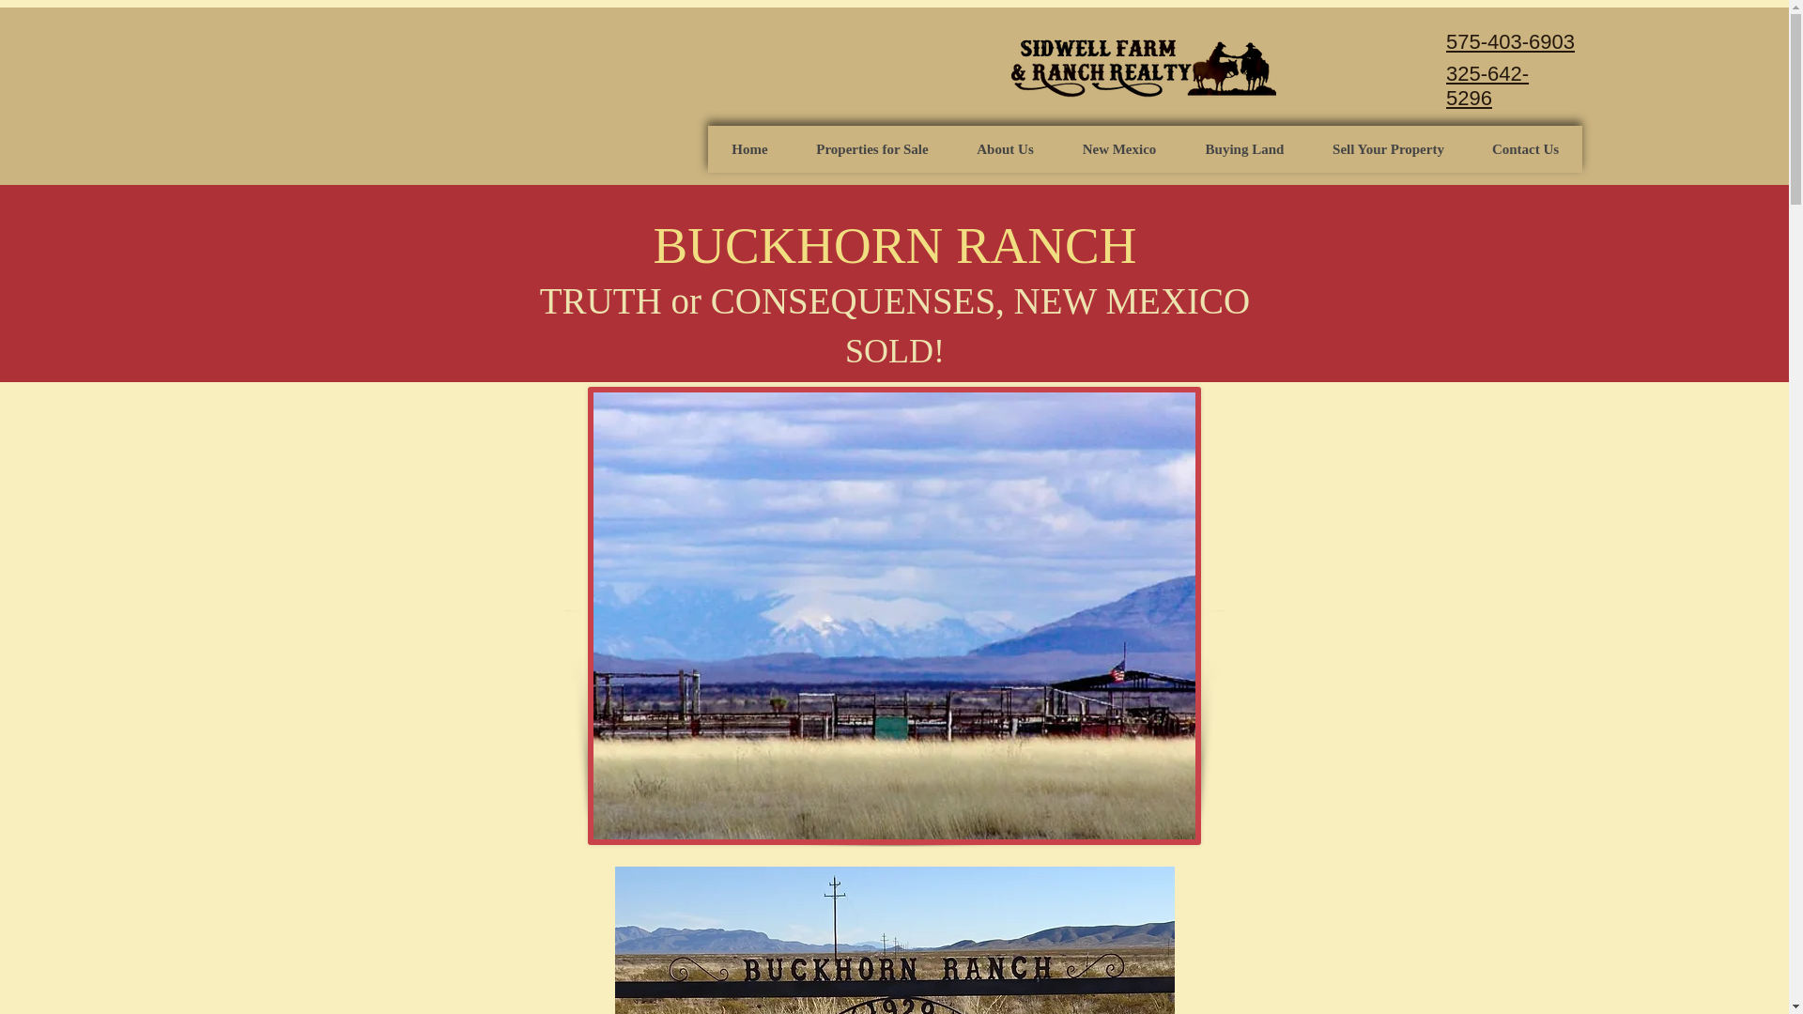 The height and width of the screenshot is (1014, 1803). What do you see at coordinates (1525, 148) in the screenshot?
I see `Contact Us` at bounding box center [1525, 148].